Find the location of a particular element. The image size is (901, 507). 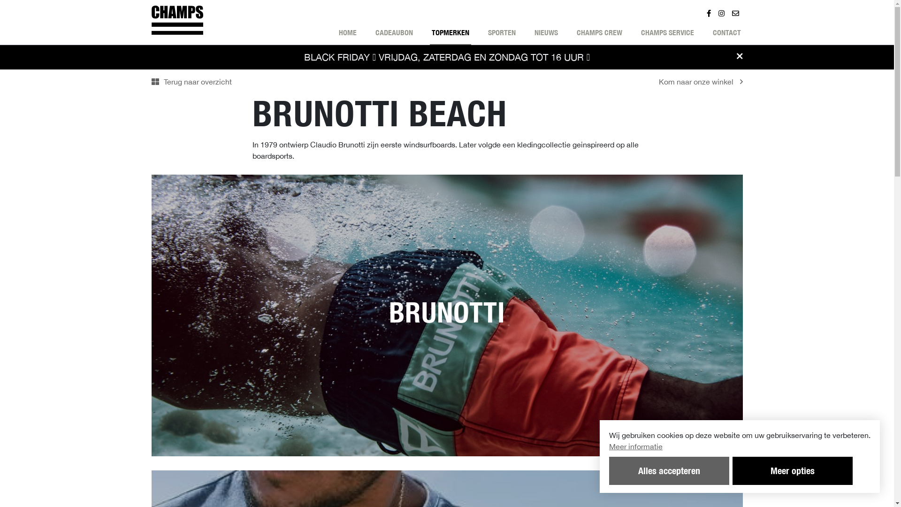

Kom naar onze winkel is located at coordinates (701, 82).